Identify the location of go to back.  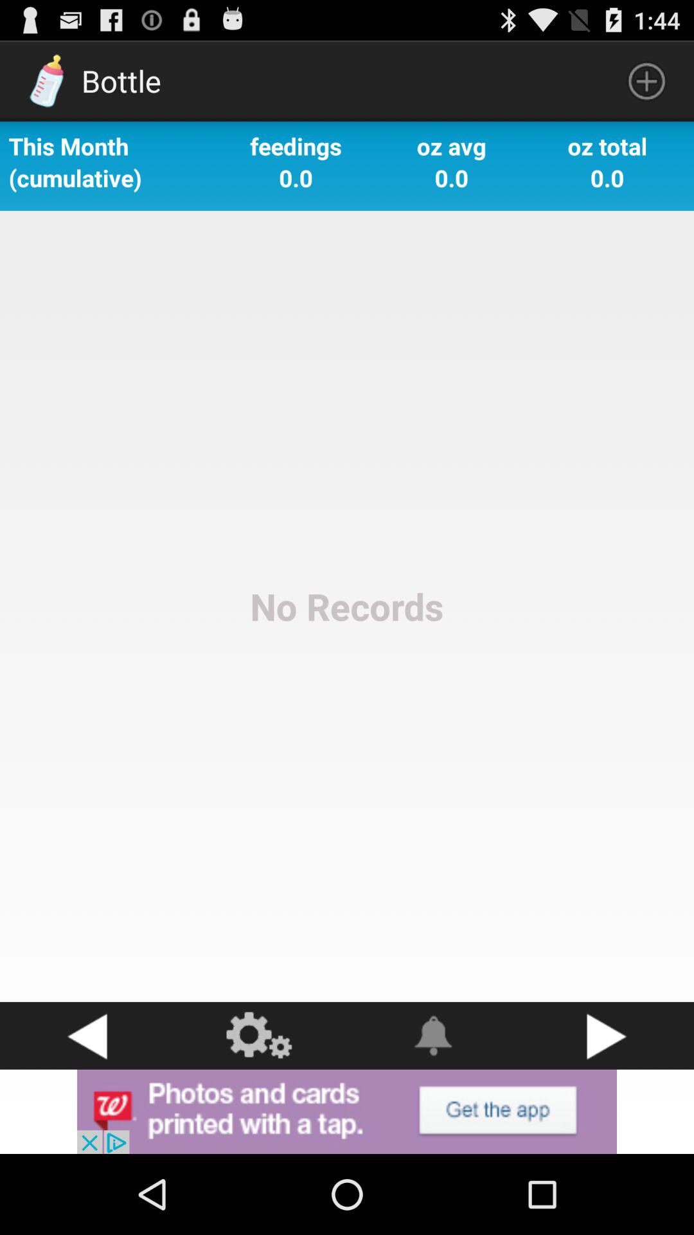
(87, 1036).